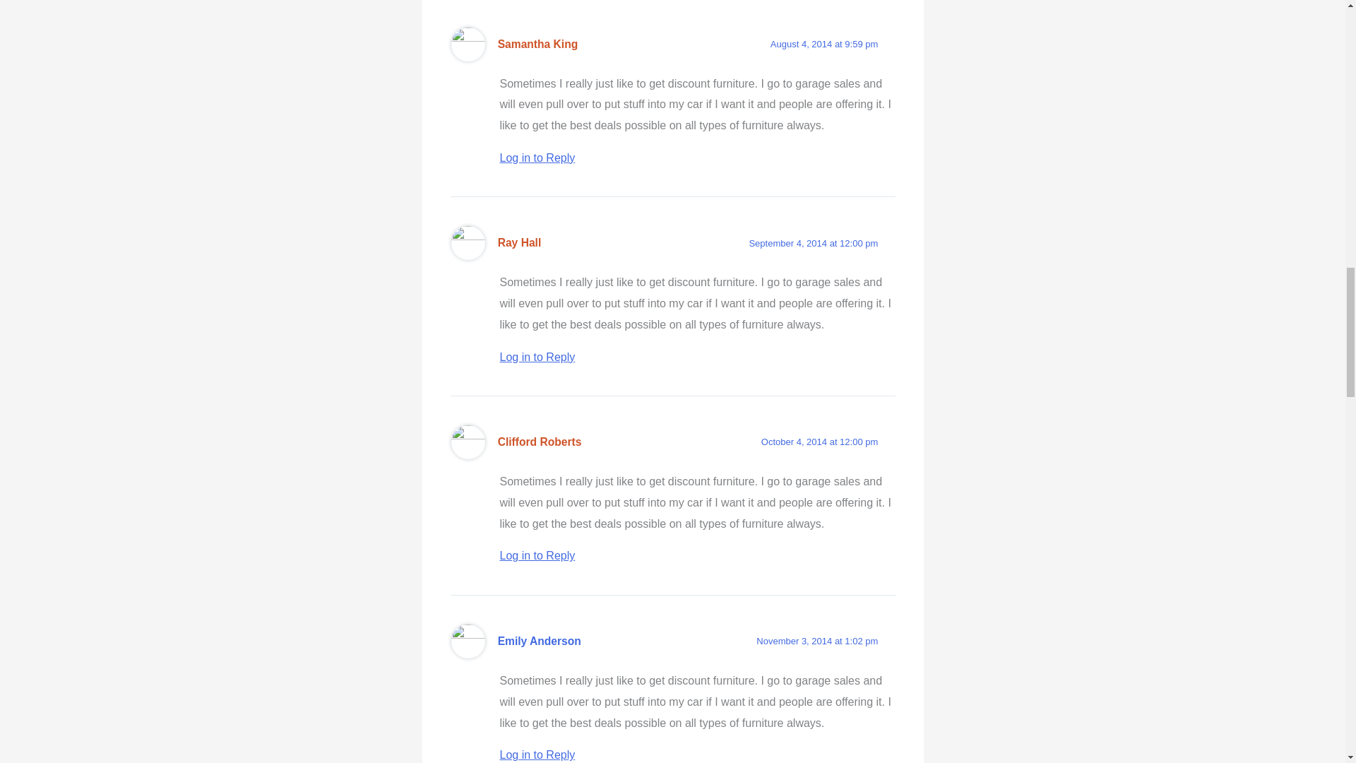 This screenshot has width=1356, height=763. I want to click on Log in to Reply, so click(537, 158).